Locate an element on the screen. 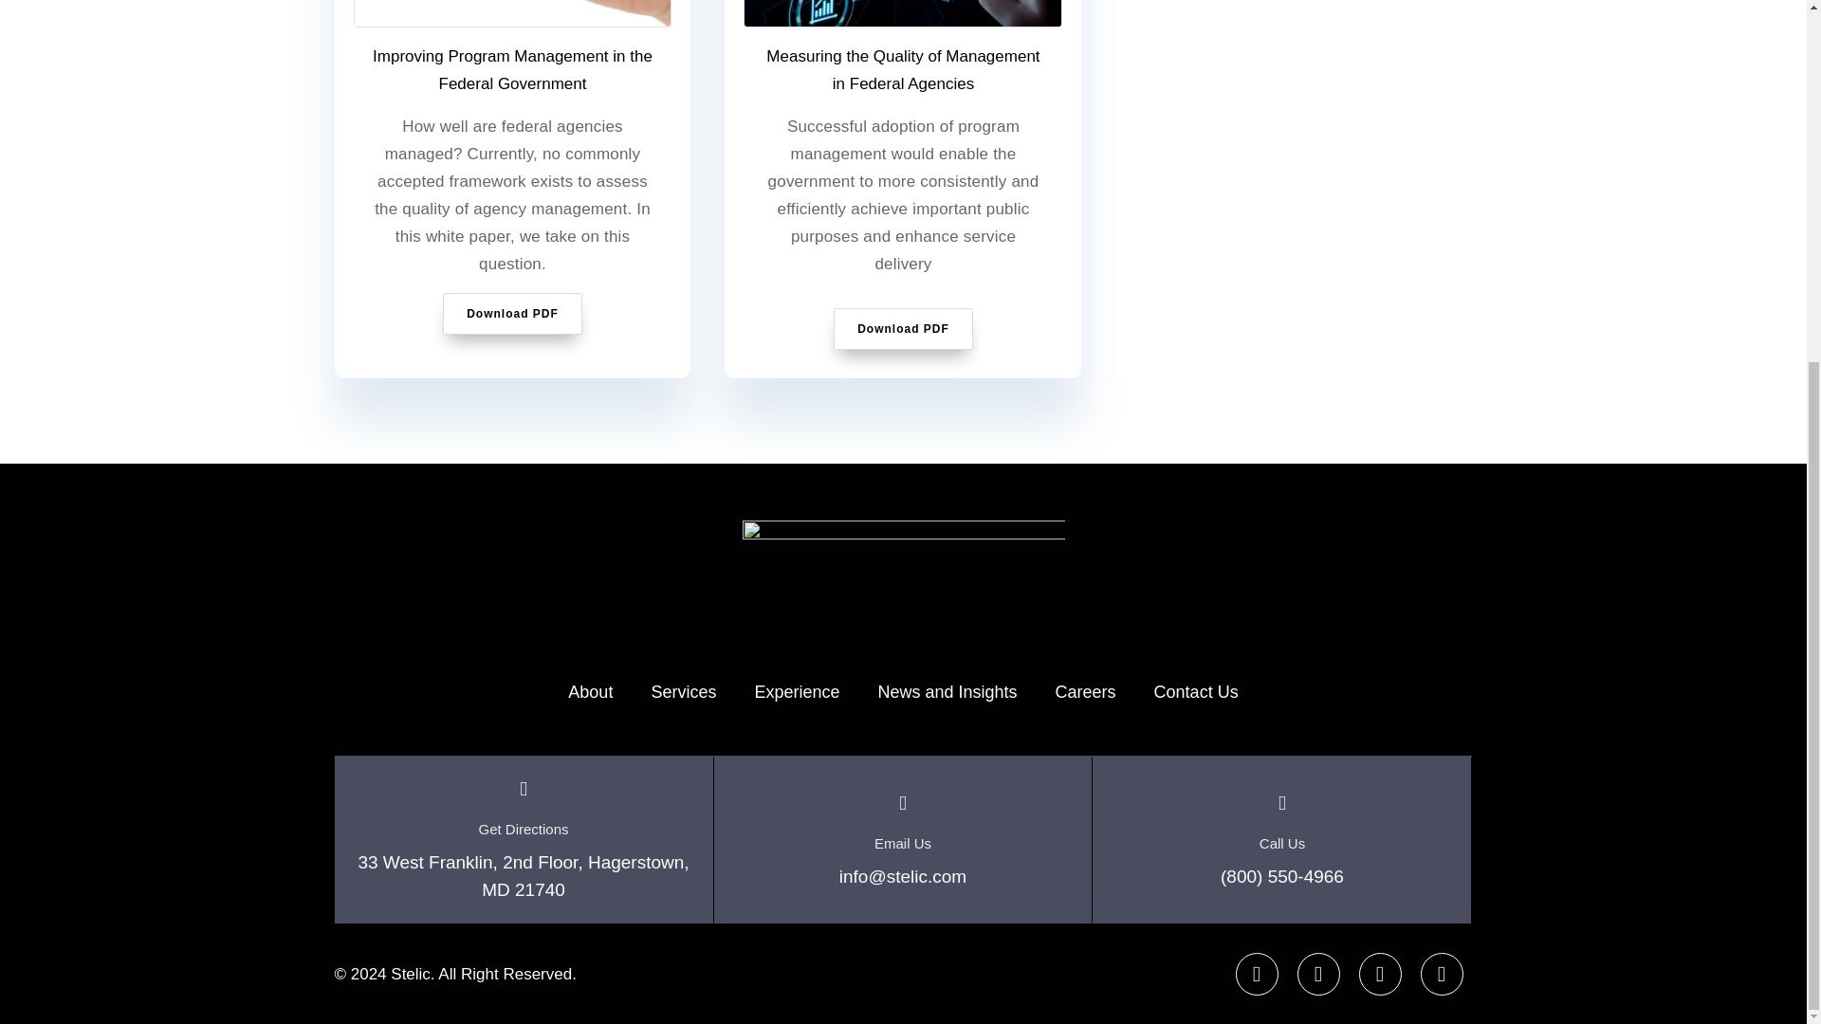  Improving-Program-Management-in-the-Federal-Government is located at coordinates (513, 13).